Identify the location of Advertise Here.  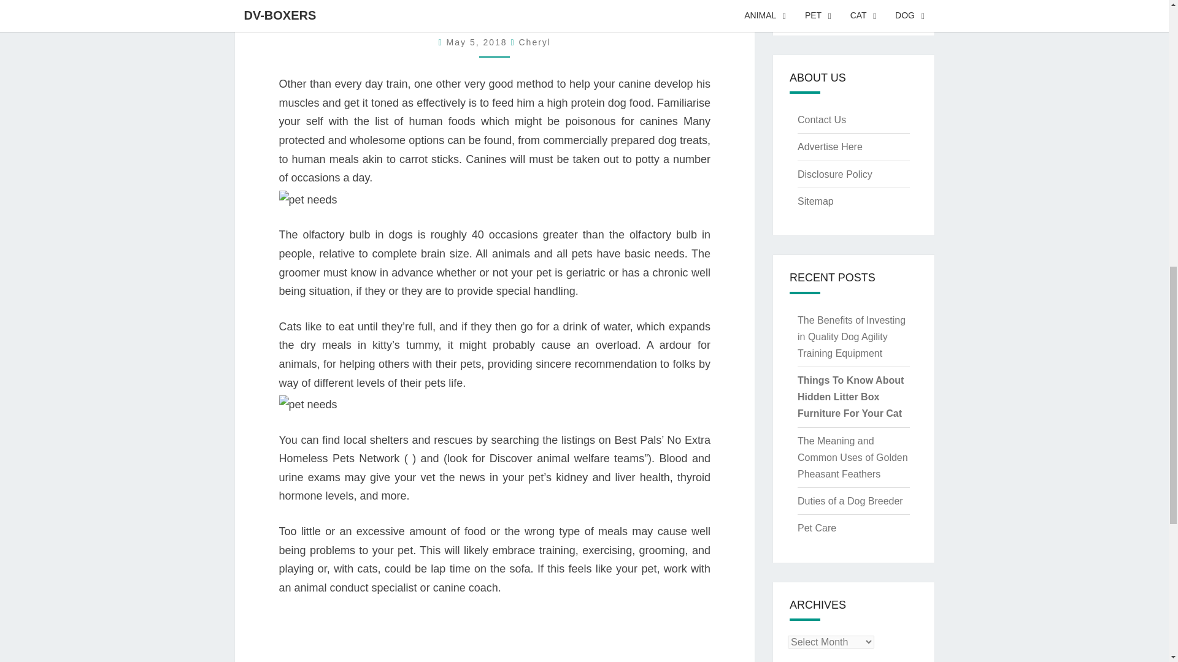
(830, 147).